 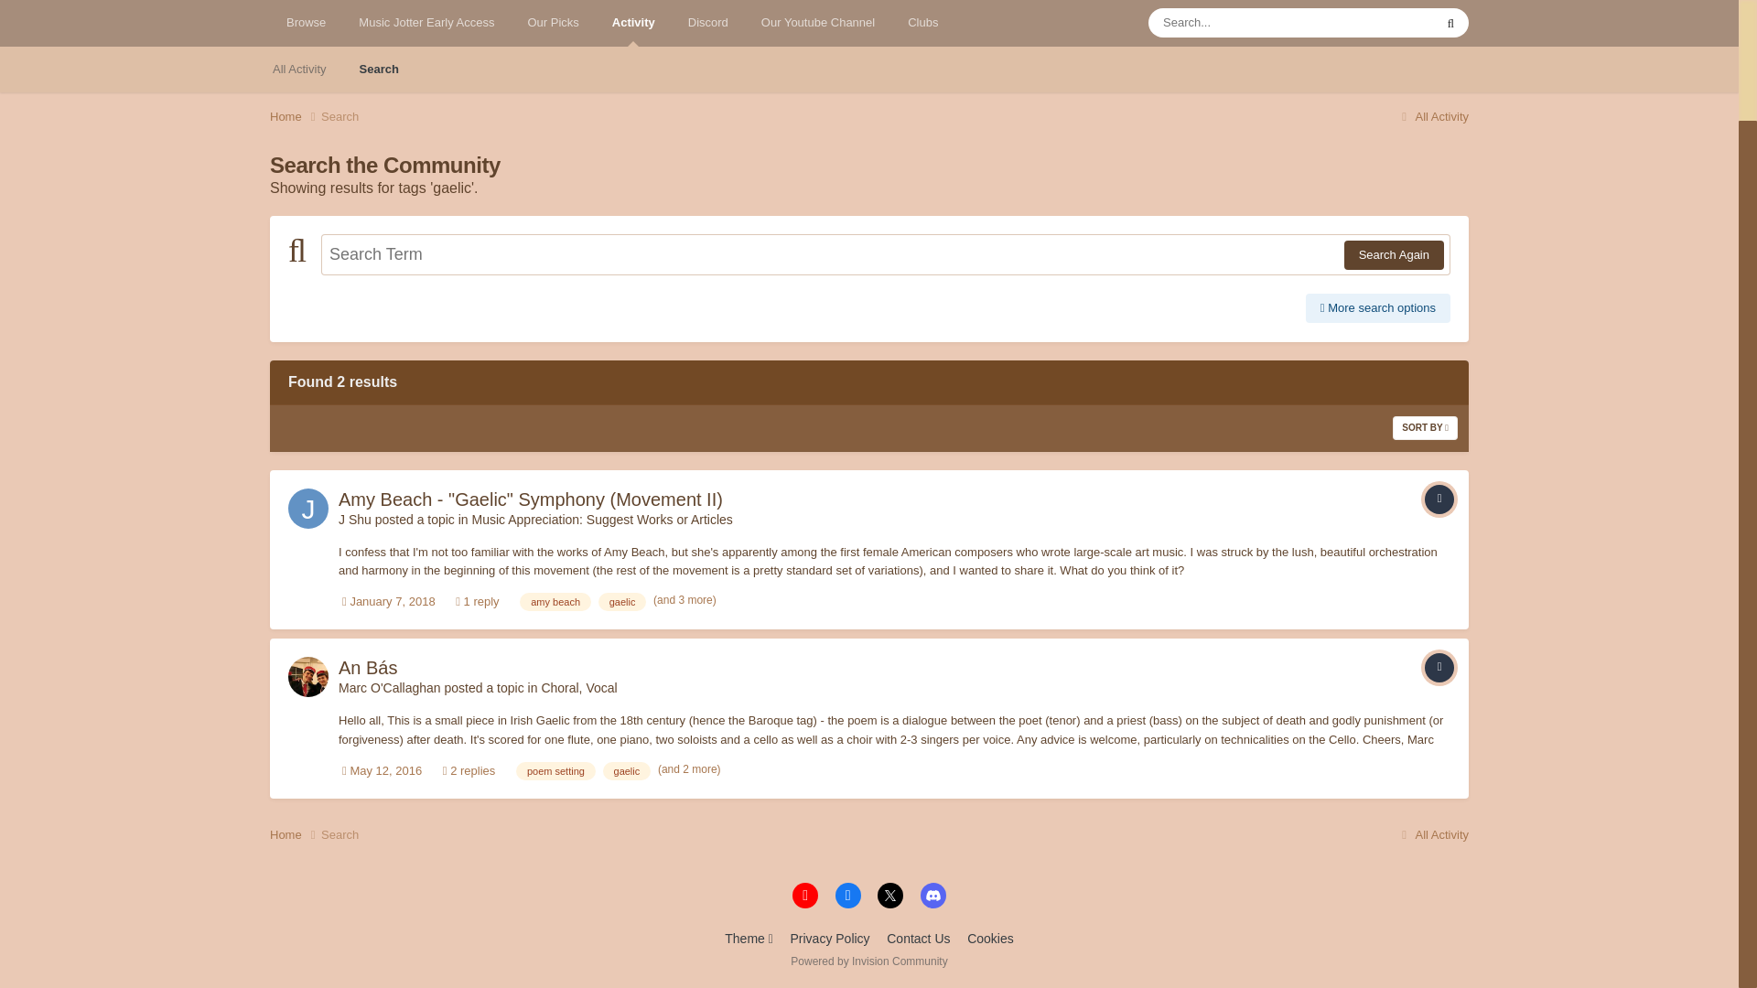 I want to click on Find other content tagged with 'gaelic', so click(x=622, y=602).